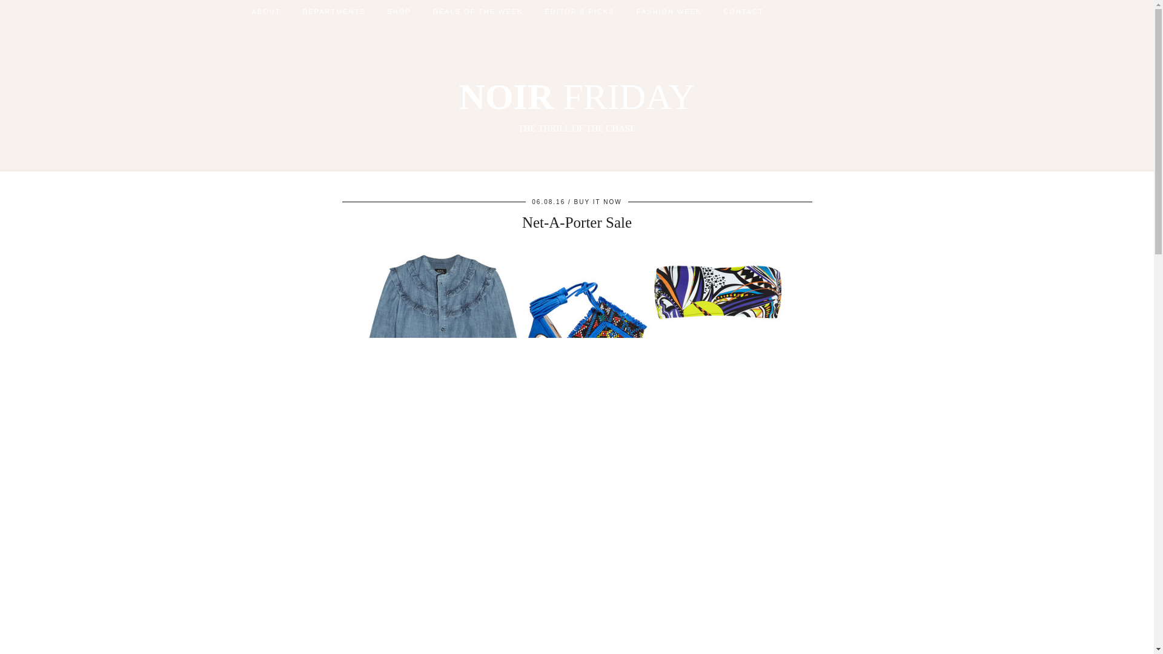 The height and width of the screenshot is (654, 1163). Describe the element at coordinates (577, 105) in the screenshot. I see `Noir Friday` at that location.